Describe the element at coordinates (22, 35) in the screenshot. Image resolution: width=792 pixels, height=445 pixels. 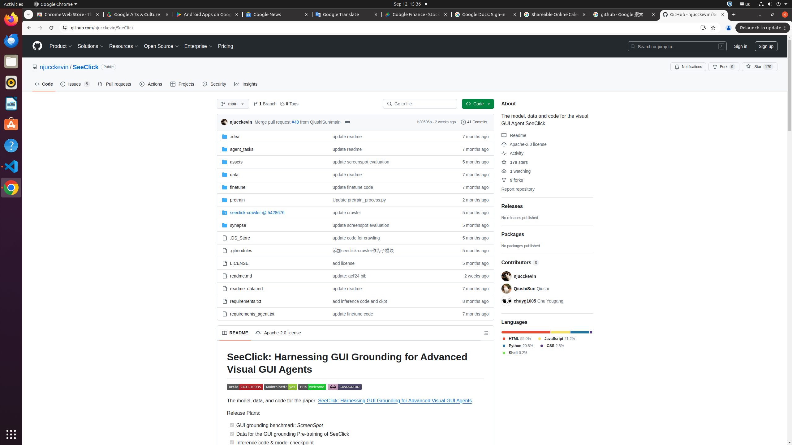
I see `Skip to content` at that location.